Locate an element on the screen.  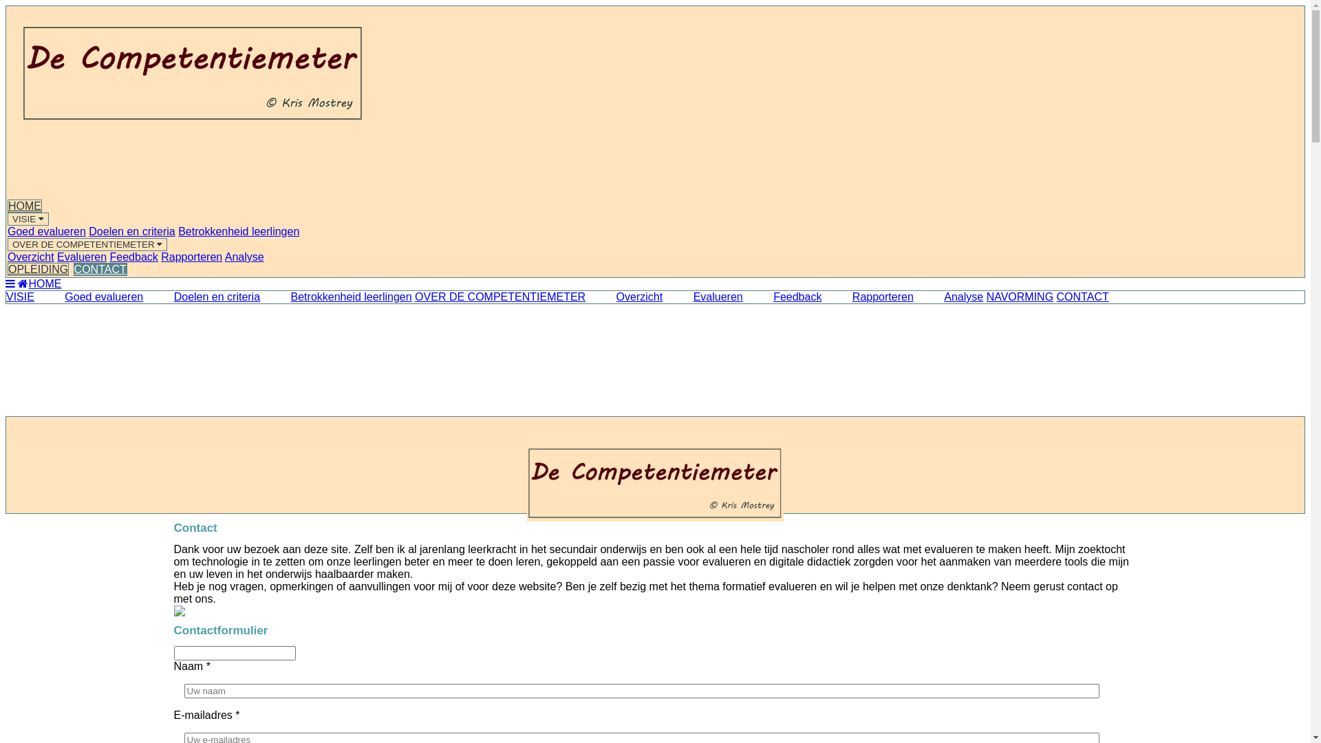
Feedback is located at coordinates (134, 257).